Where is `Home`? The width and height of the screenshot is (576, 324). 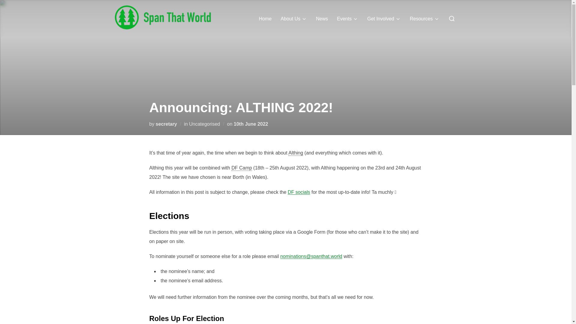
Home is located at coordinates (265, 19).